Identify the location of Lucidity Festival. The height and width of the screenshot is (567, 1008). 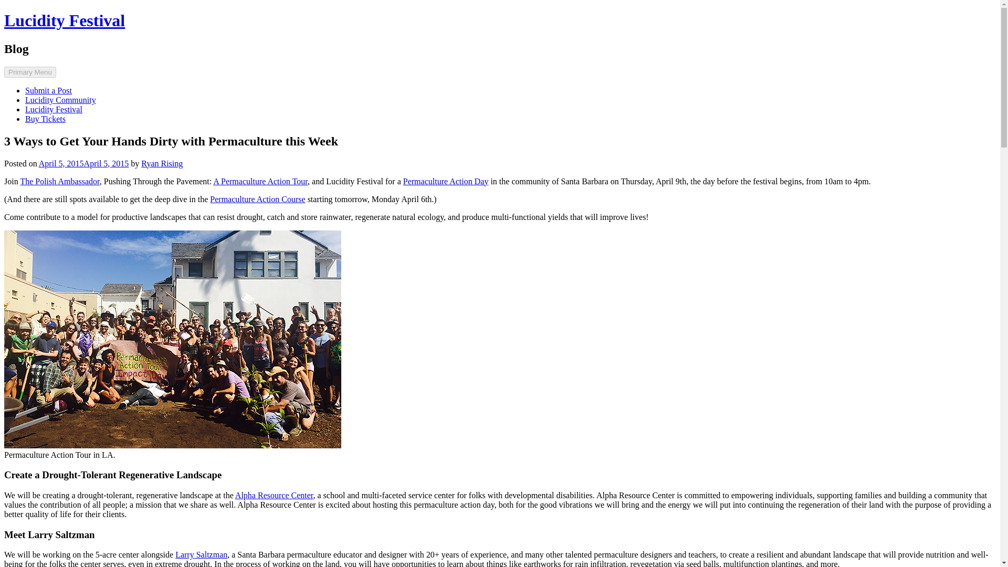
(54, 109).